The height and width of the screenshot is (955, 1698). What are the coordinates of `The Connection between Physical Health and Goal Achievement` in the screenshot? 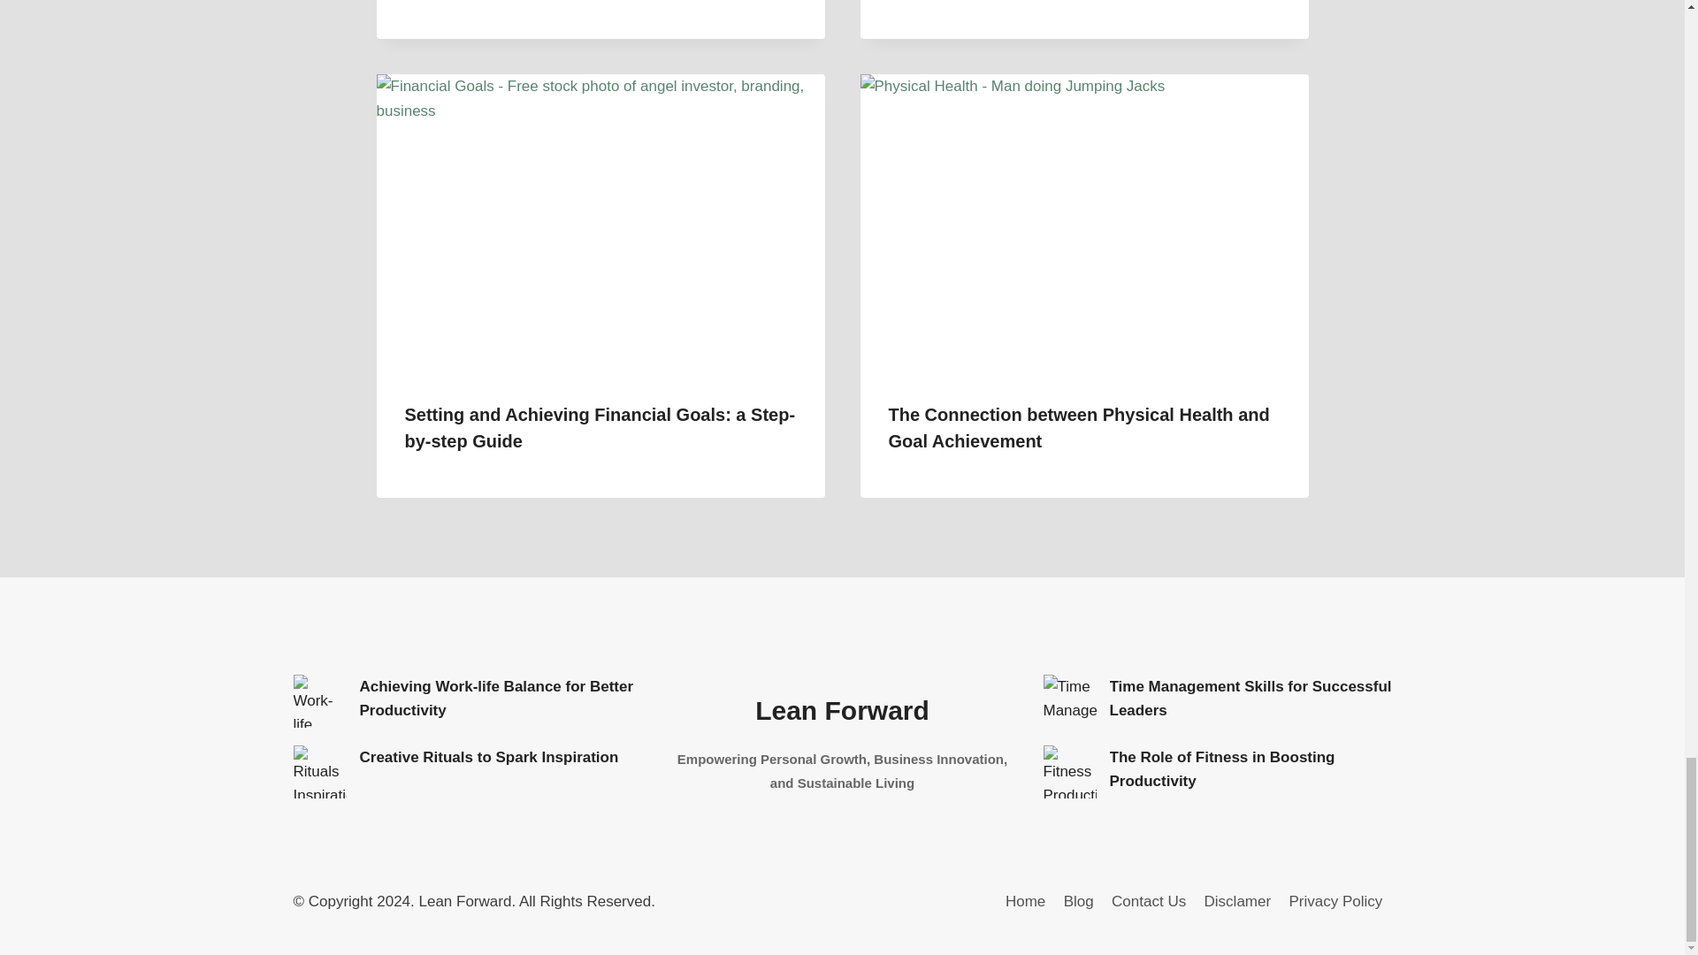 It's located at (1078, 427).